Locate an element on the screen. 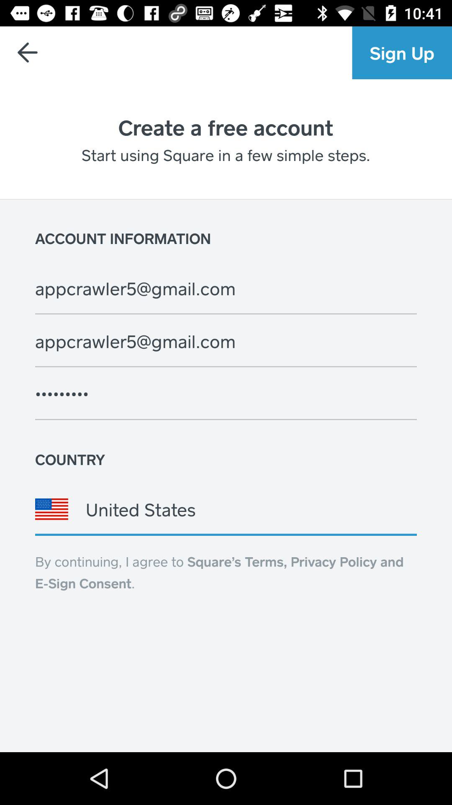  click item above country is located at coordinates (226, 394).